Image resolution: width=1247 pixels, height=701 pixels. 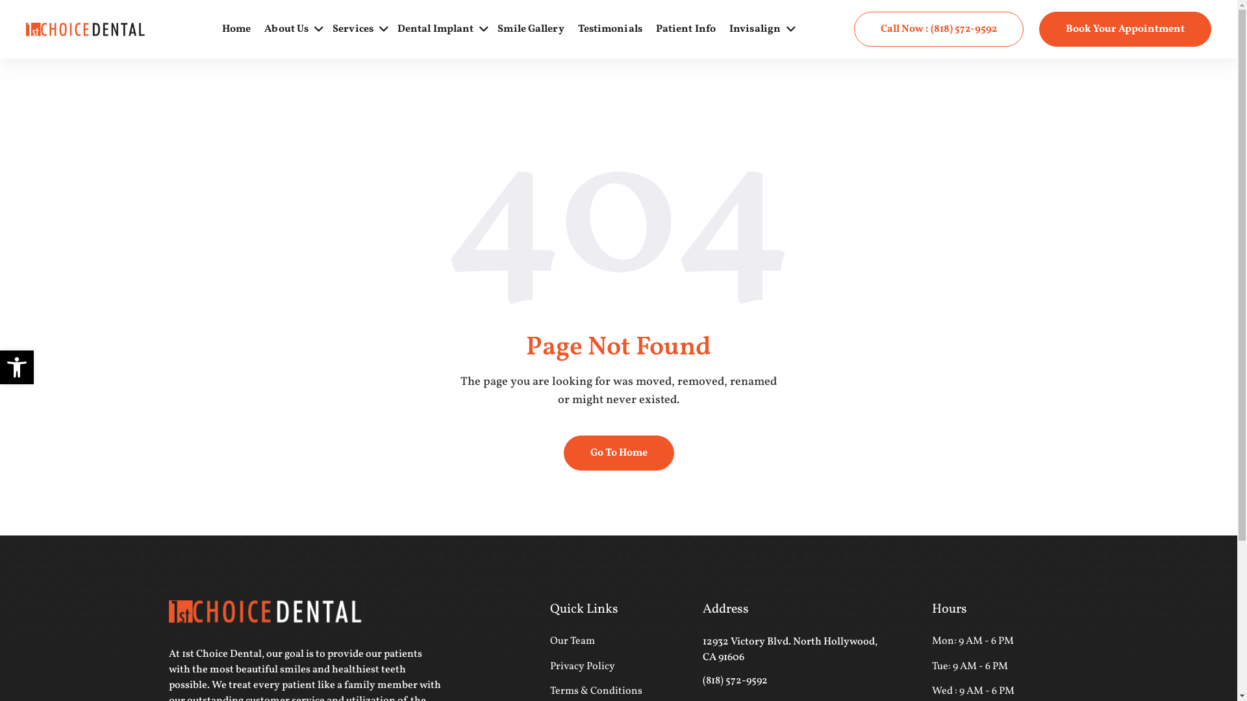 I want to click on Our Team, so click(x=573, y=641).